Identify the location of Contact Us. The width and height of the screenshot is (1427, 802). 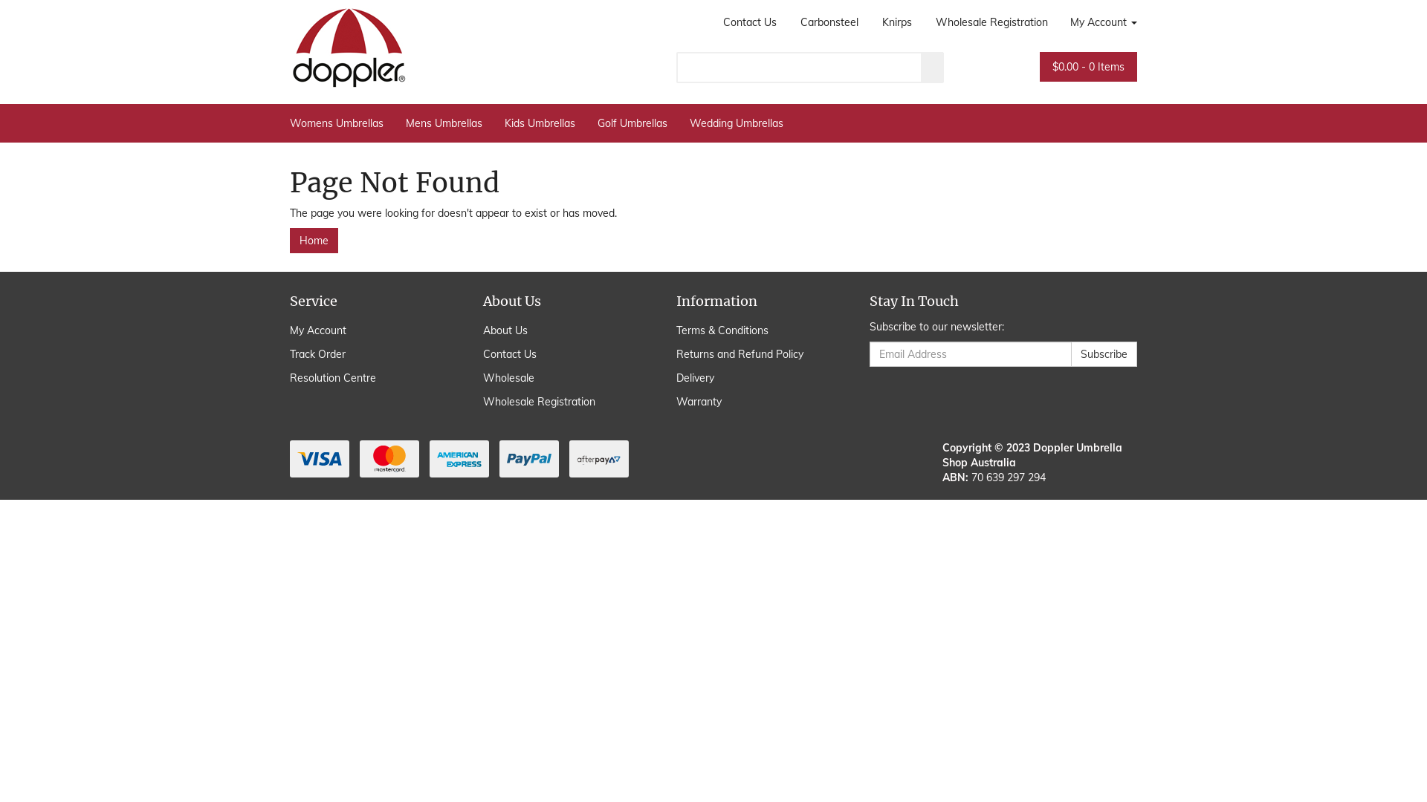
(563, 354).